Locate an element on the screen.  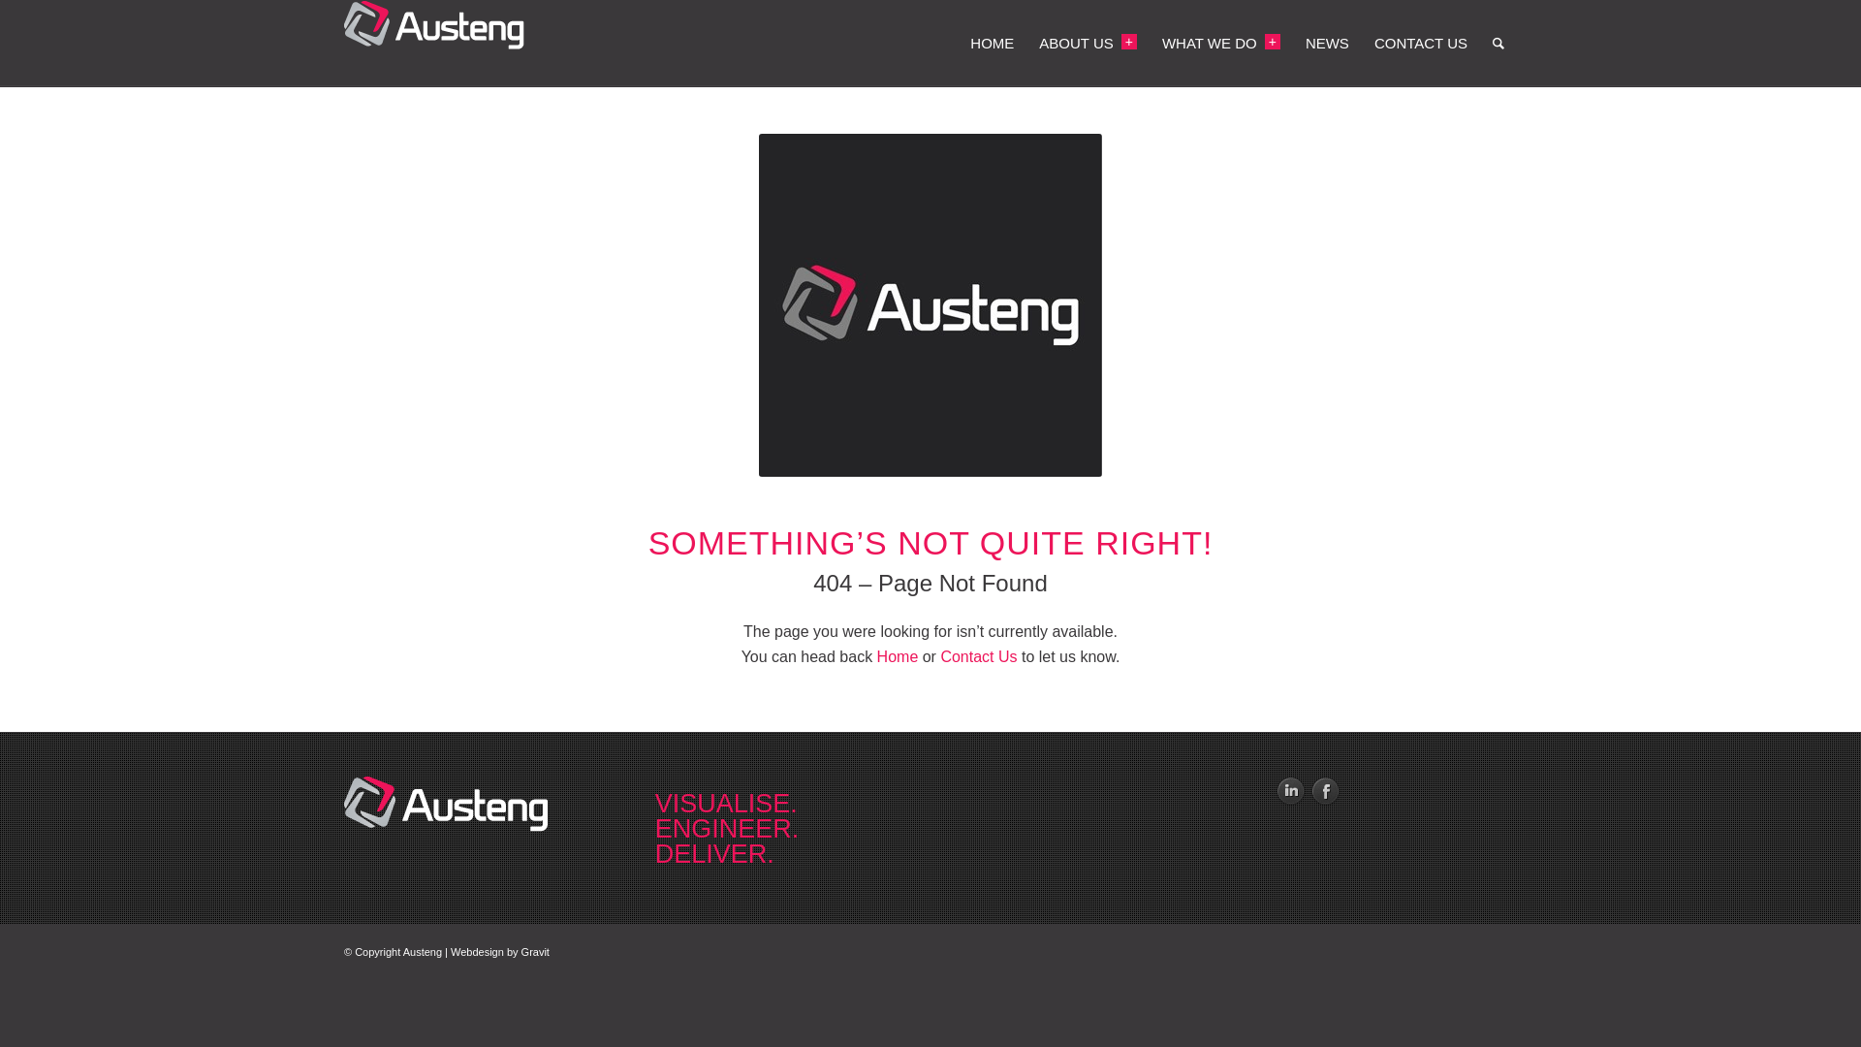
Home  is located at coordinates (899, 657).